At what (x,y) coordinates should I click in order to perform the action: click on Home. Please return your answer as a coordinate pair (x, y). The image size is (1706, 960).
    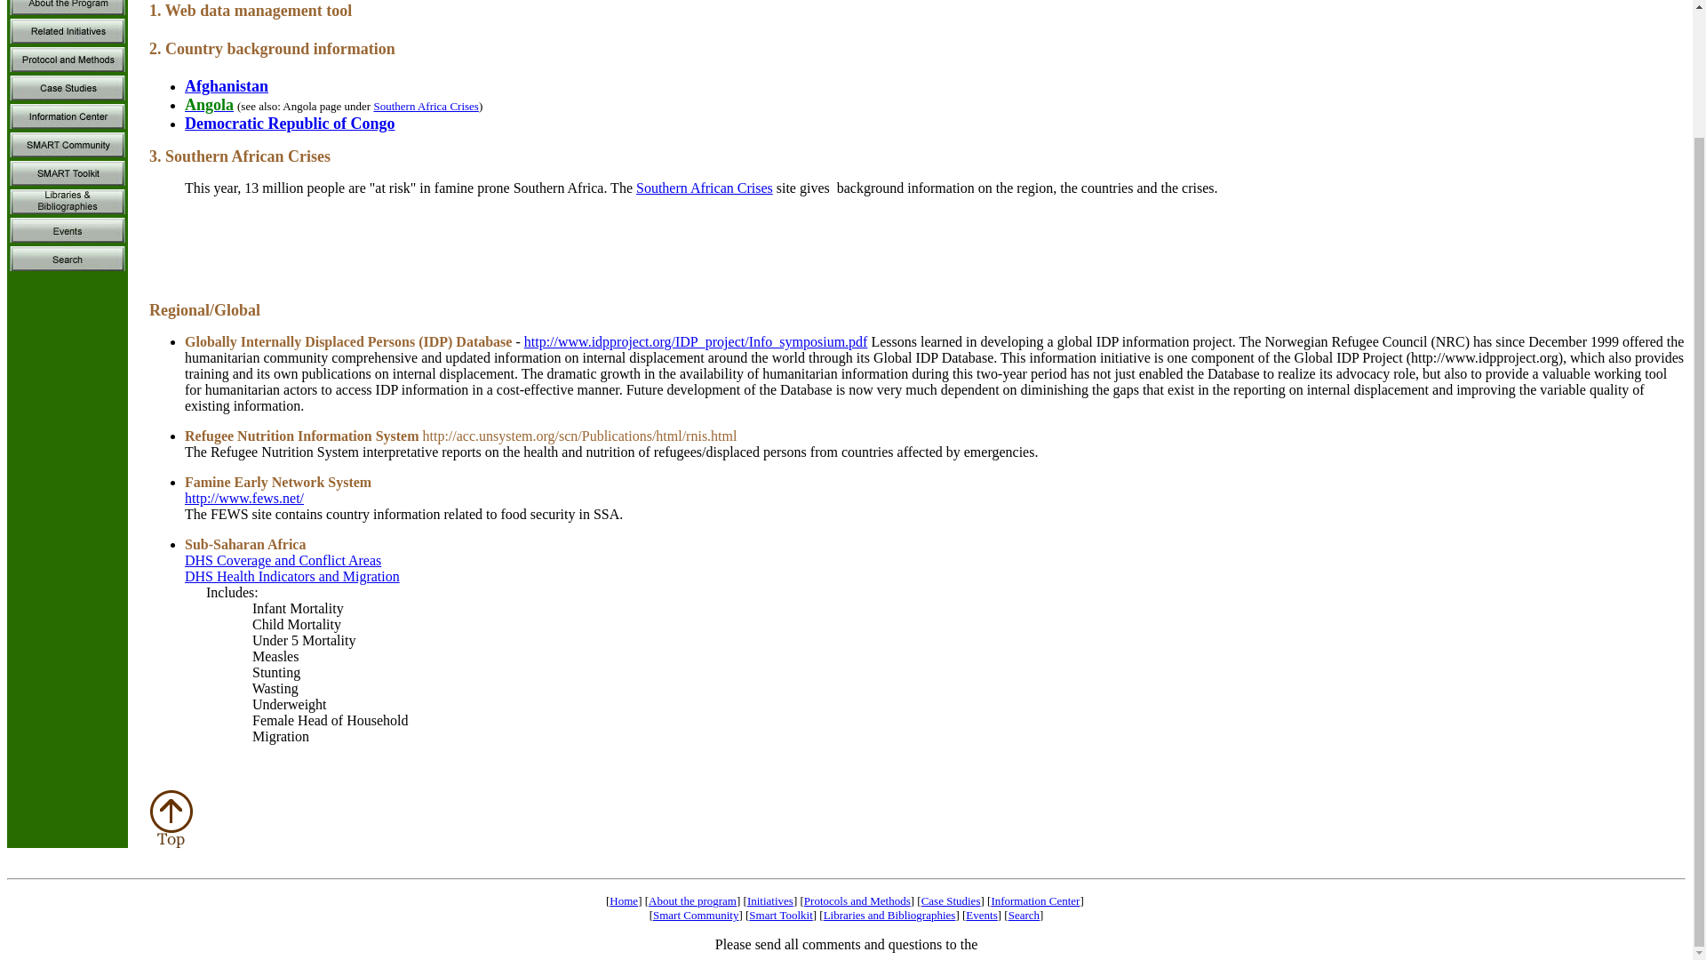
    Looking at the image, I should click on (624, 900).